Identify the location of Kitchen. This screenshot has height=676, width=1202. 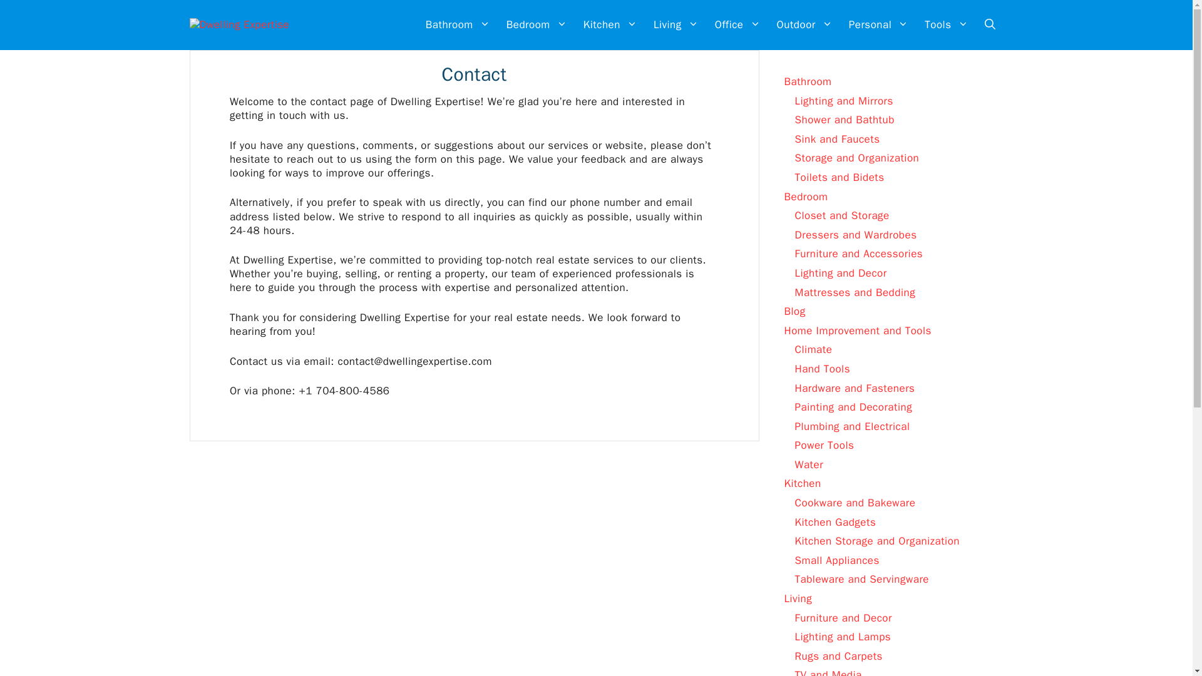
(610, 25).